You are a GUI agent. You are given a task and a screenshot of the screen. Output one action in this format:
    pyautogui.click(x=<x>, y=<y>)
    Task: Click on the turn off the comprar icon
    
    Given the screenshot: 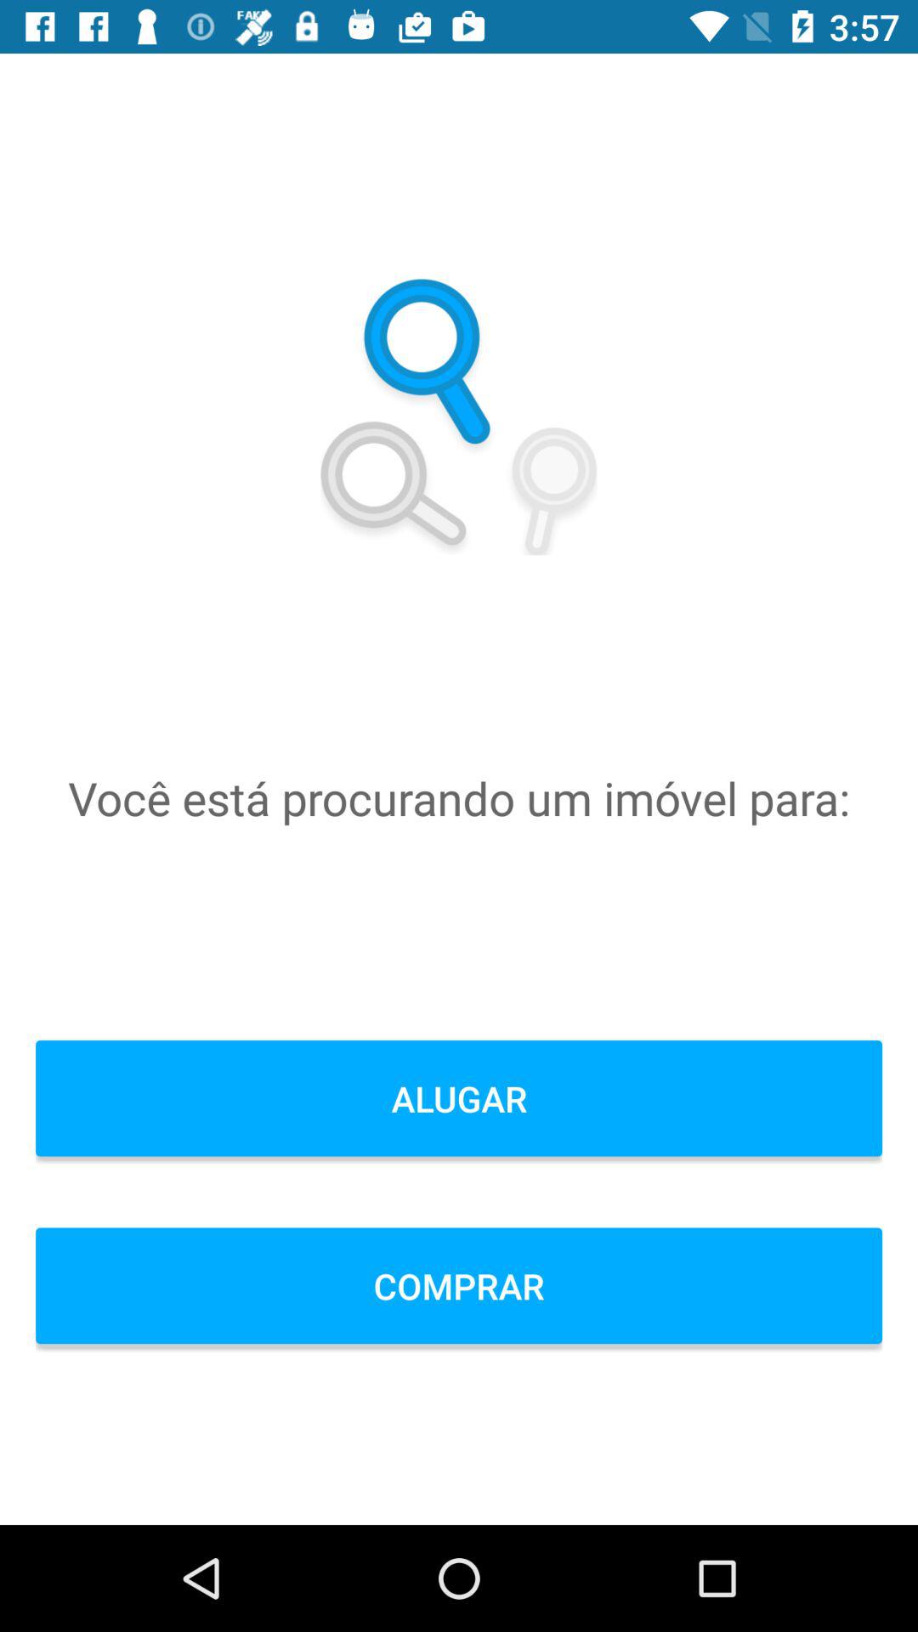 What is the action you would take?
    pyautogui.click(x=459, y=1285)
    